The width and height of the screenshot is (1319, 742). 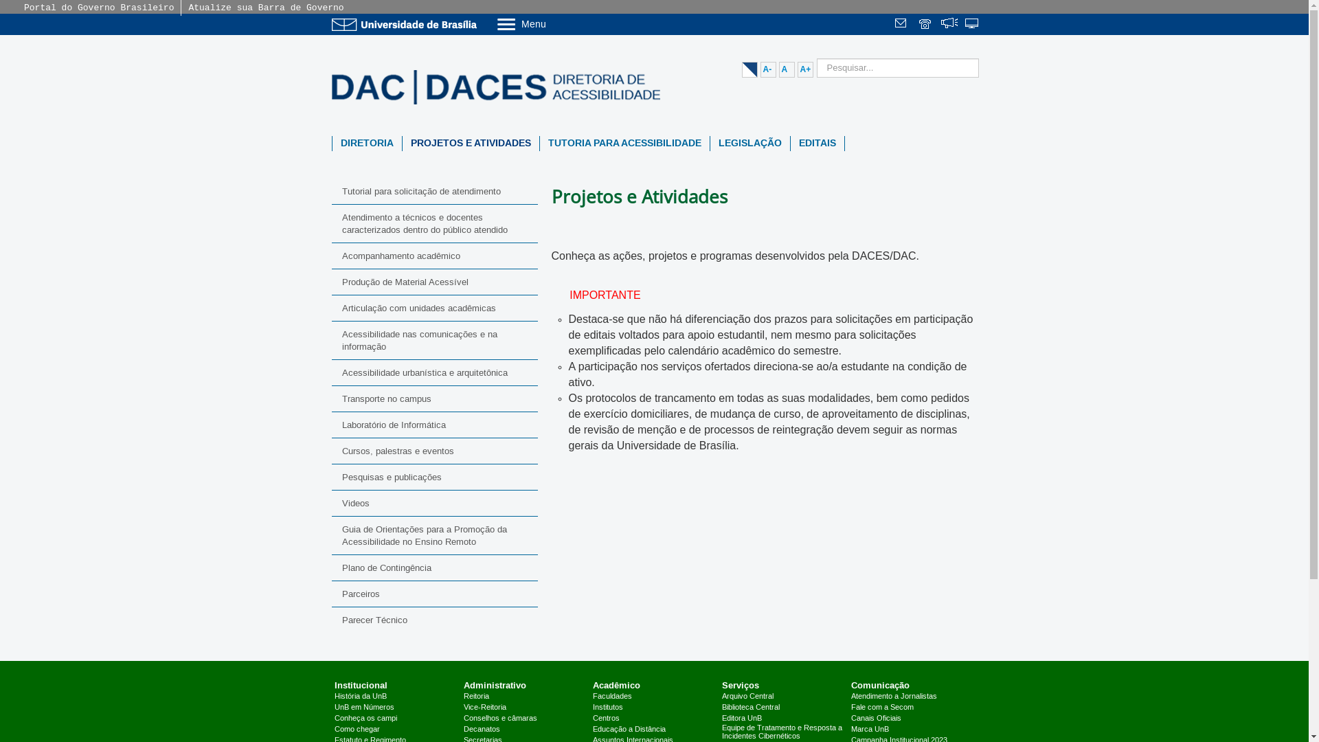 I want to click on Vice-Reitoria, so click(x=485, y=708).